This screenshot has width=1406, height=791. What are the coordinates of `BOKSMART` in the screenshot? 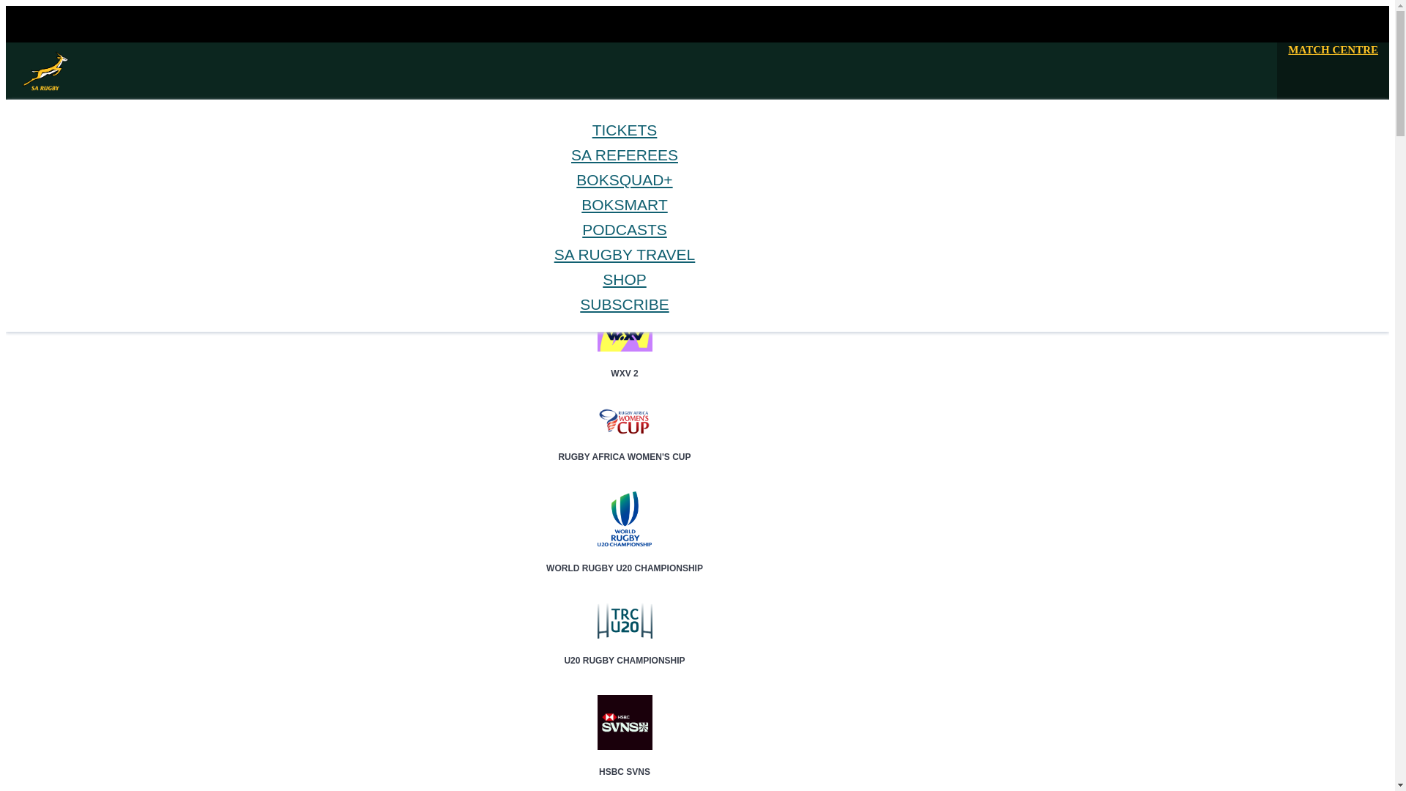 It's located at (85, 234).